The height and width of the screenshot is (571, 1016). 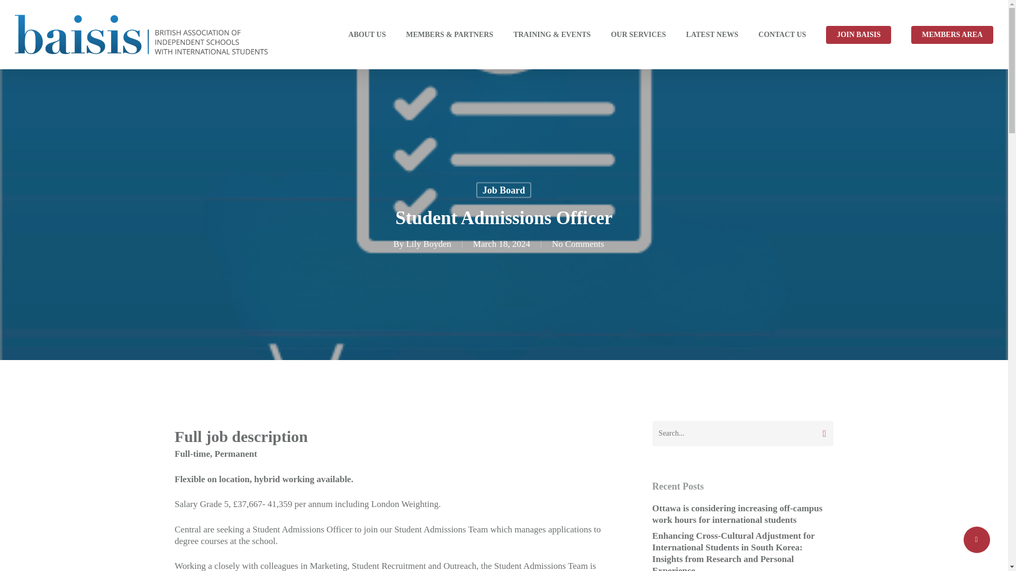 What do you see at coordinates (858, 35) in the screenshot?
I see `JOIN BAISIS` at bounding box center [858, 35].